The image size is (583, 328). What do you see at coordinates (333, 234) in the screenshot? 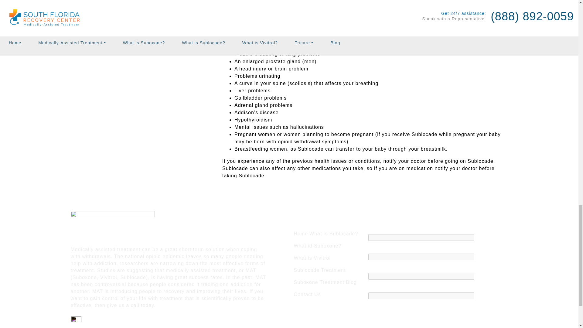
I see `What is Sublocade?` at bounding box center [333, 234].